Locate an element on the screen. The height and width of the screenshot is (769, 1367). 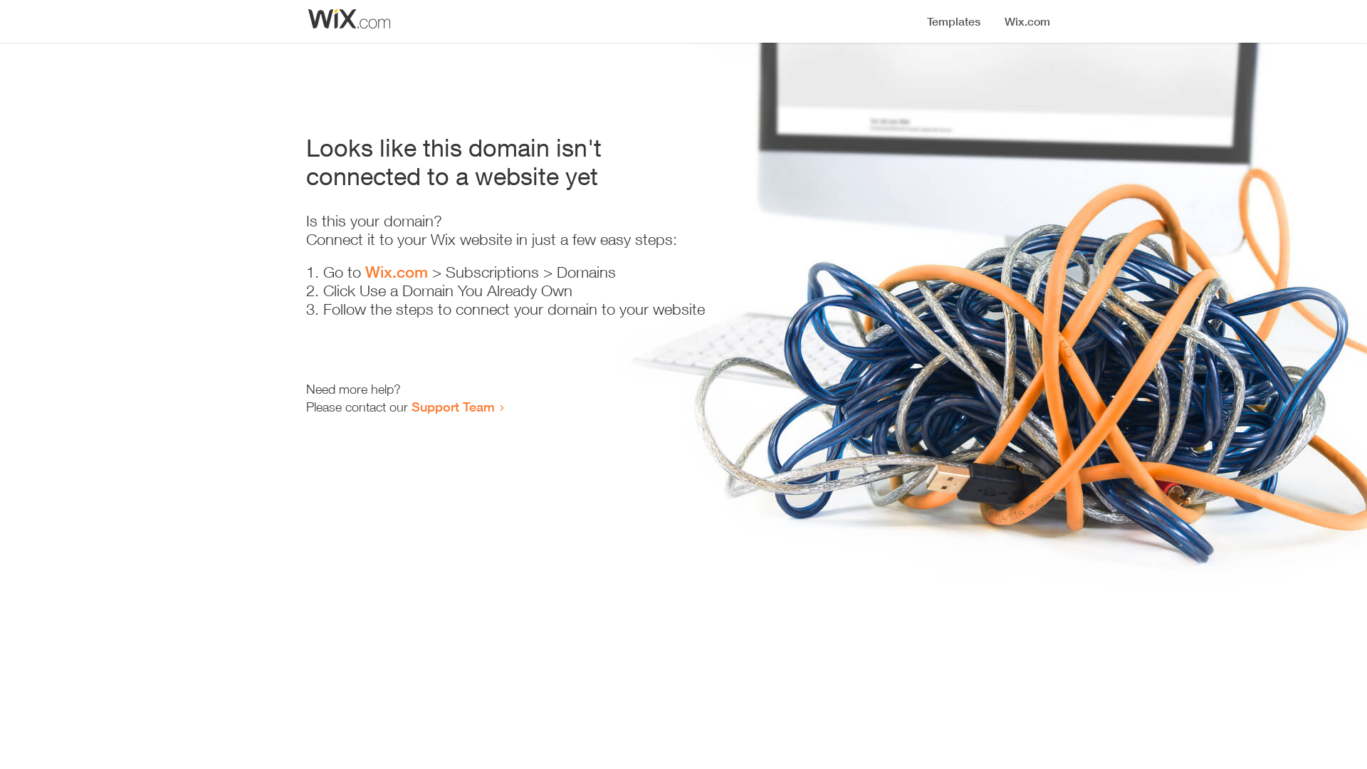
Support Team is located at coordinates (453, 407).